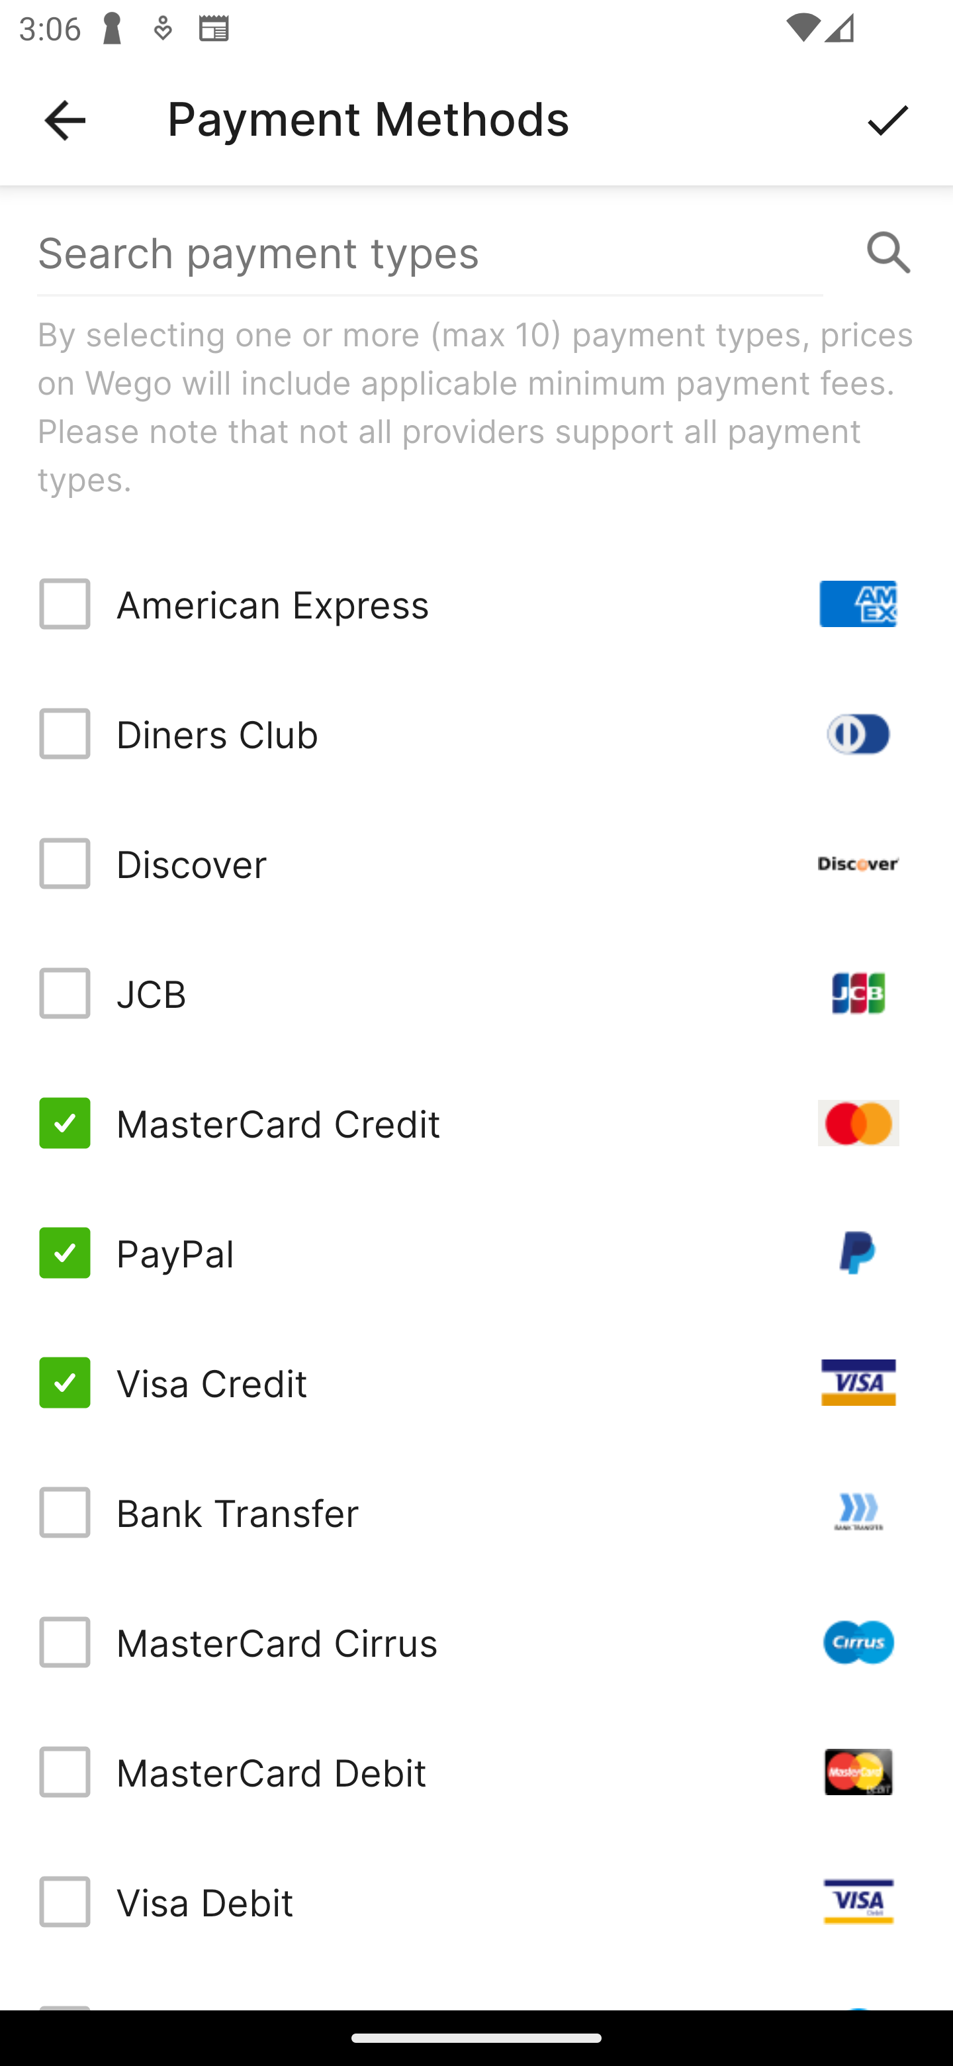 This screenshot has height=2066, width=953. I want to click on MasterCard Debit, so click(476, 1771).